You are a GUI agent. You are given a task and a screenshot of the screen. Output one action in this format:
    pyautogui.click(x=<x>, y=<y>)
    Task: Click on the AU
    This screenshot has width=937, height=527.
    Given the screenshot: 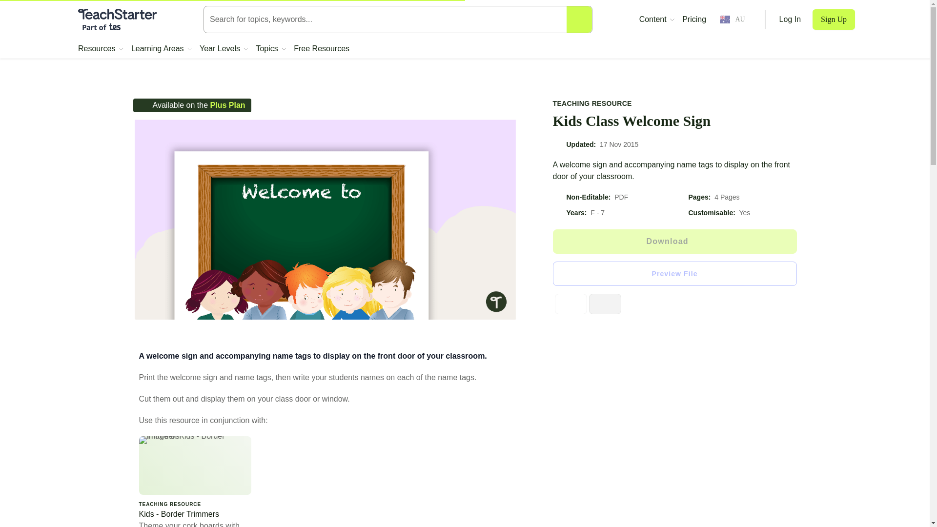 What is the action you would take?
    pyautogui.click(x=733, y=20)
    